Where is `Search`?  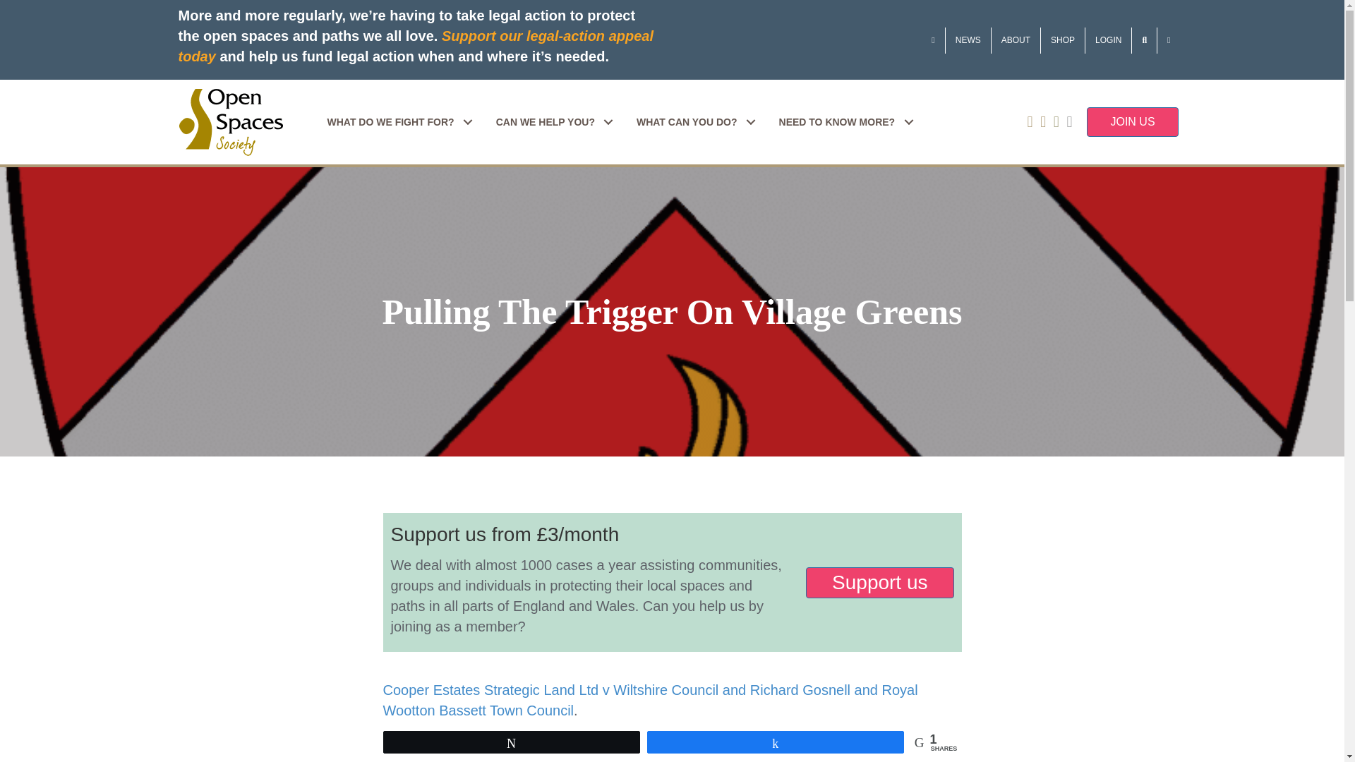
Search is located at coordinates (1144, 40).